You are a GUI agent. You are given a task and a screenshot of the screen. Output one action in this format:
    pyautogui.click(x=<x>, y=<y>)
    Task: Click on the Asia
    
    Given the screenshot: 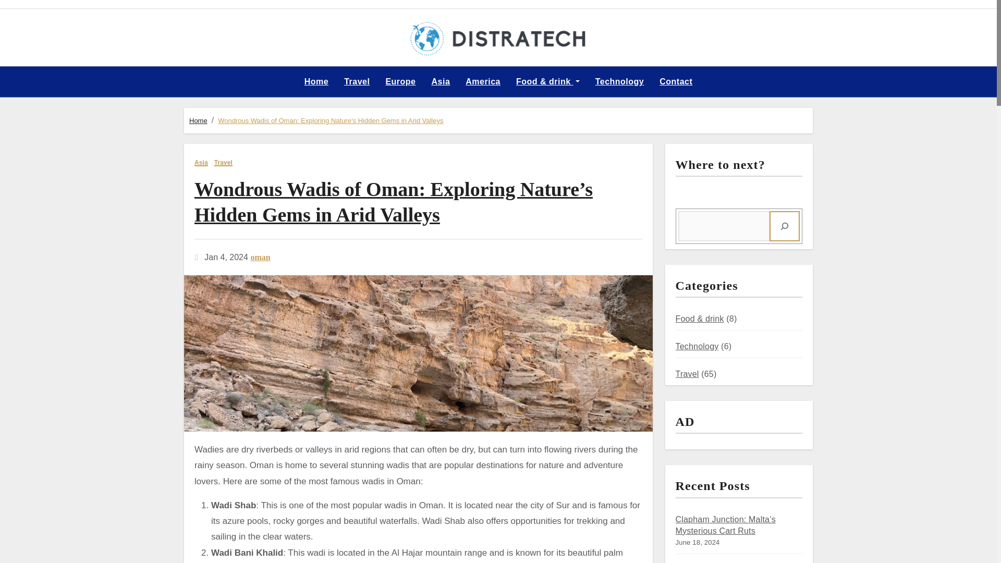 What is the action you would take?
    pyautogui.click(x=441, y=81)
    